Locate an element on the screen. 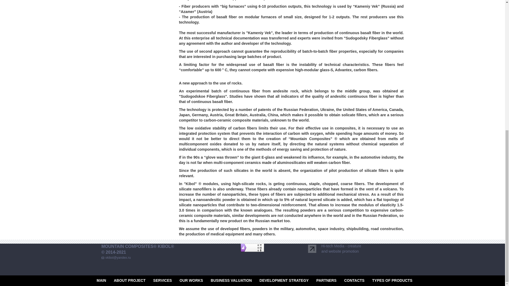  BUSINESS VALUATION is located at coordinates (231, 280).